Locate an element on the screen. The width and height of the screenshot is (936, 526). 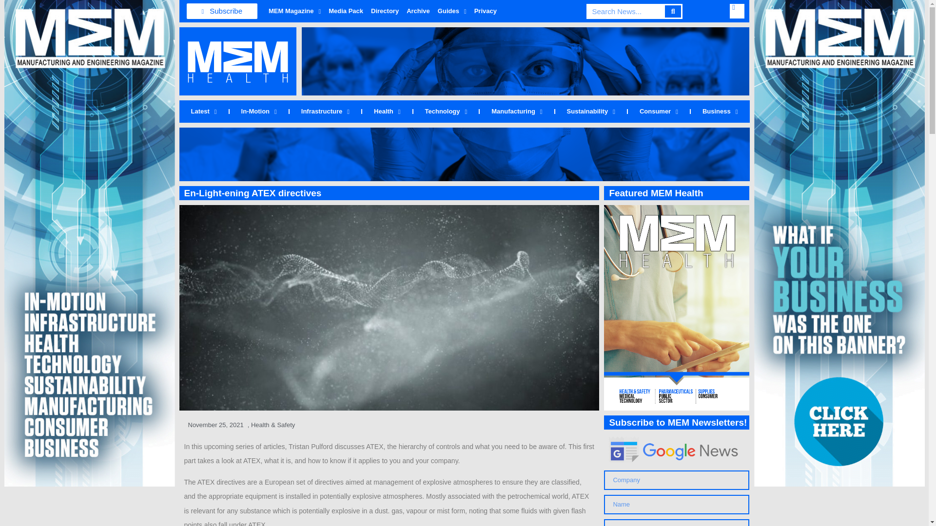
Media Pack is located at coordinates (346, 11).